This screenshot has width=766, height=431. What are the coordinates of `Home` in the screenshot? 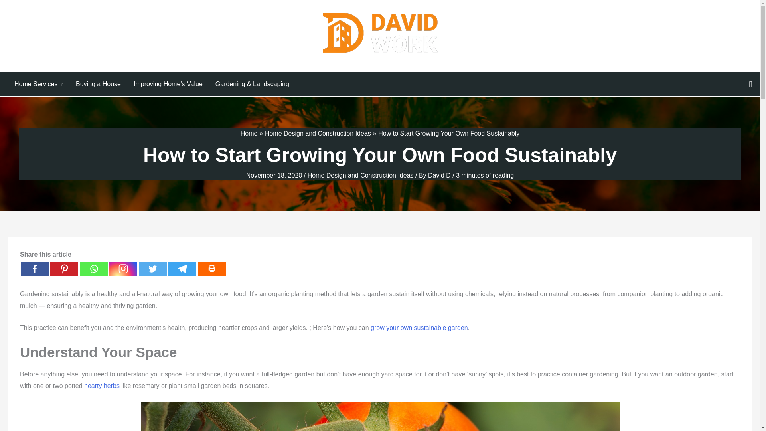 It's located at (249, 133).